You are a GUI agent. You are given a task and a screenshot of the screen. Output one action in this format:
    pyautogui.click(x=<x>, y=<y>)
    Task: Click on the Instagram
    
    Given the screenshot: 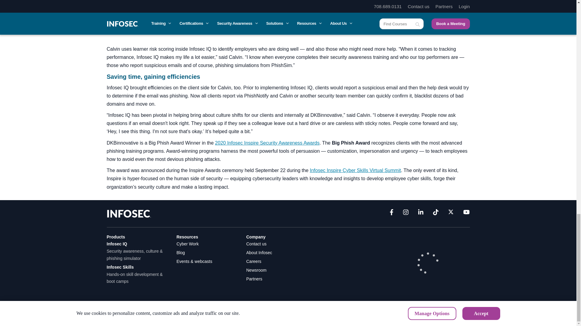 What is the action you would take?
    pyautogui.click(x=405, y=213)
    